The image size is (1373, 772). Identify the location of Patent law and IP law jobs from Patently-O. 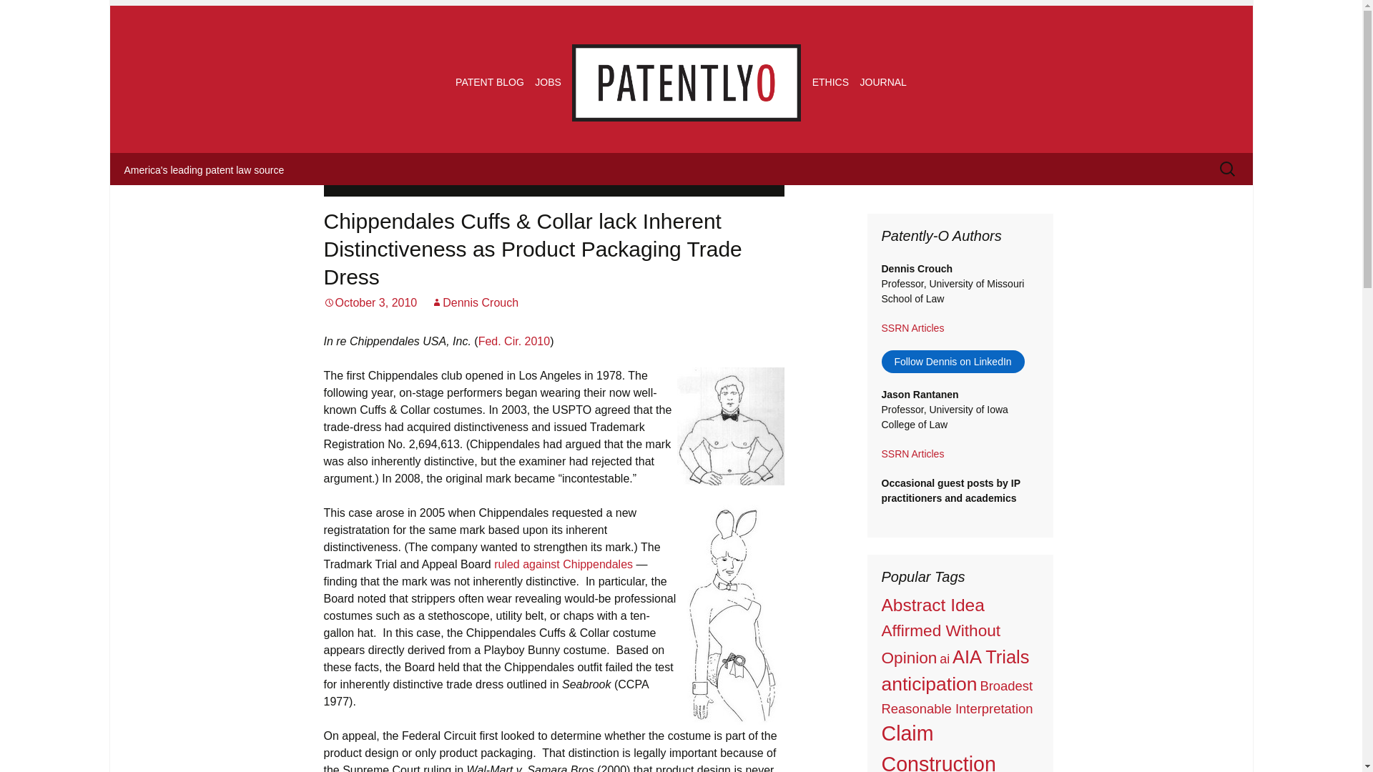
(548, 81).